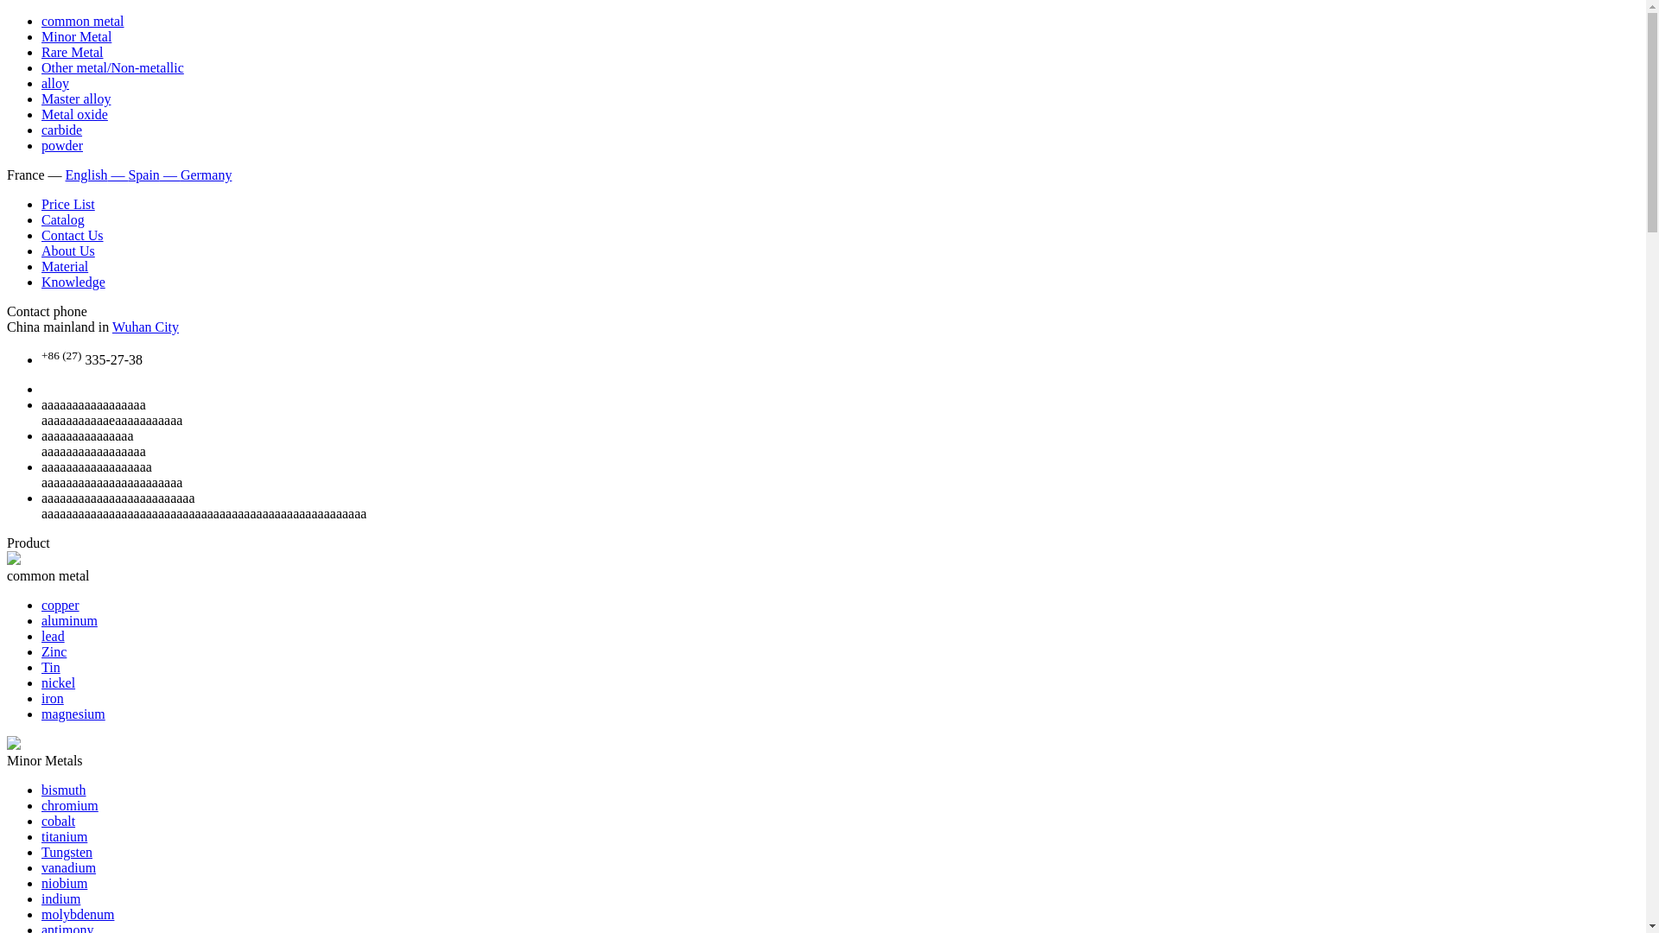  I want to click on carbide, so click(62, 130).